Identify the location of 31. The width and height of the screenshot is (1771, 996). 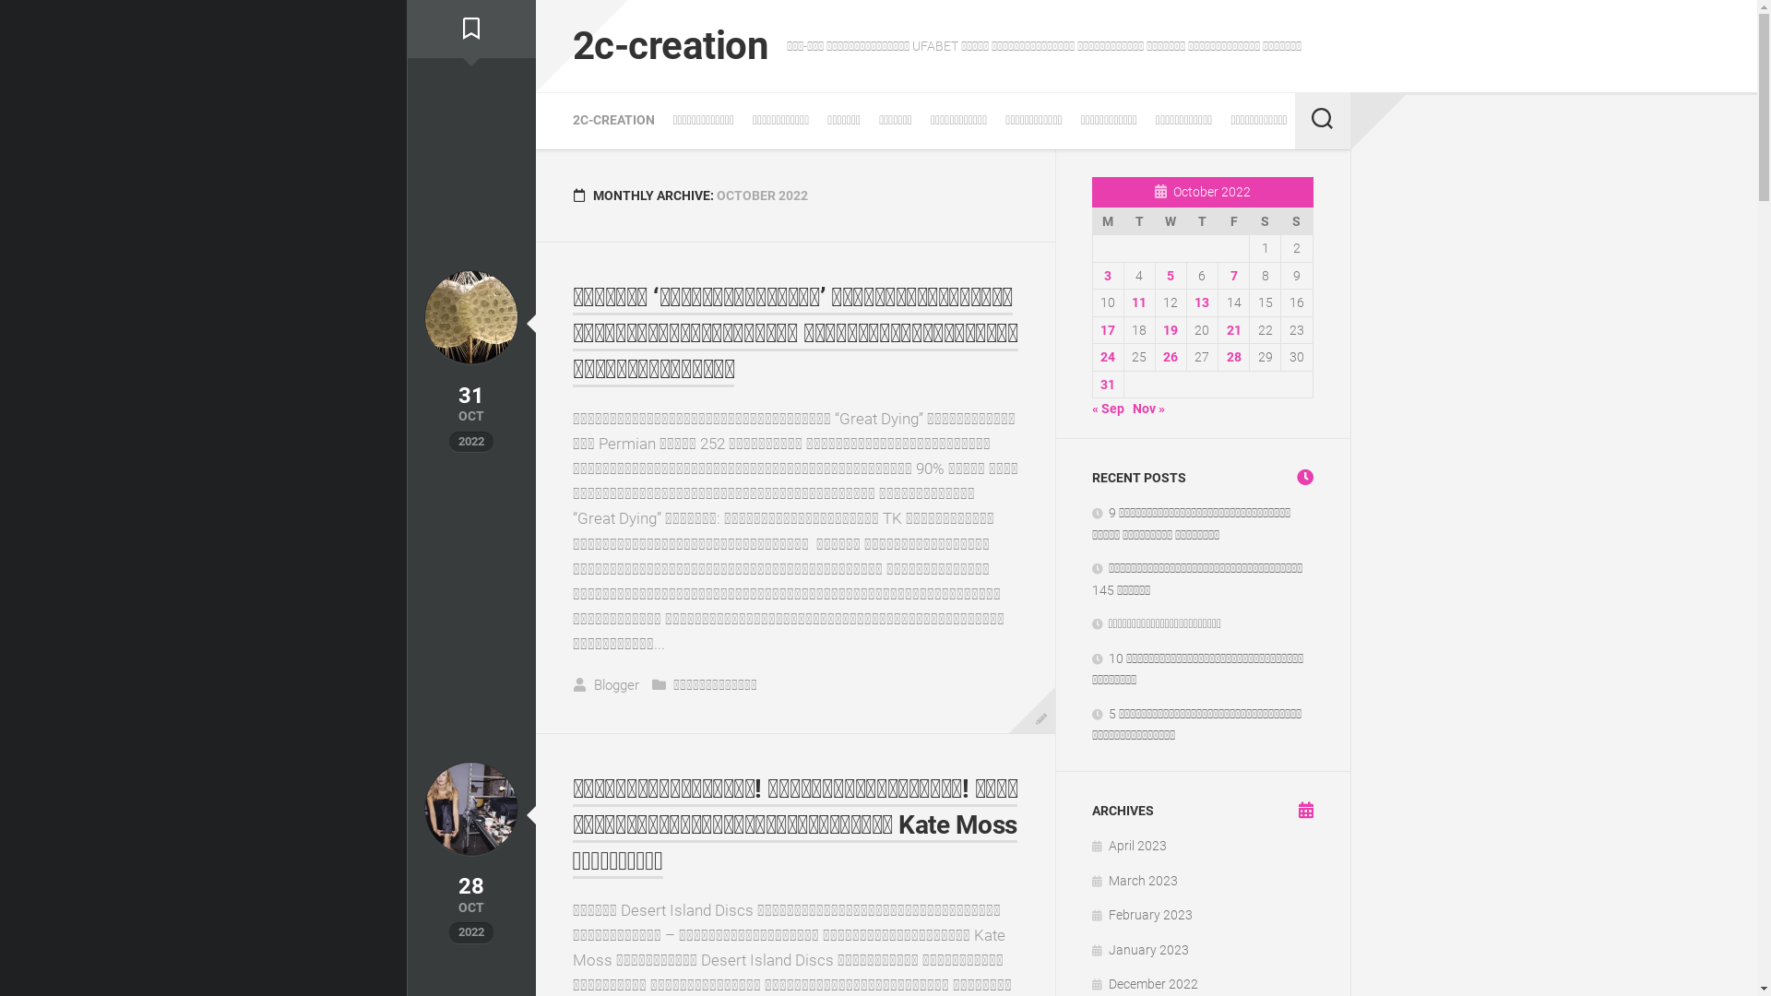
(1108, 384).